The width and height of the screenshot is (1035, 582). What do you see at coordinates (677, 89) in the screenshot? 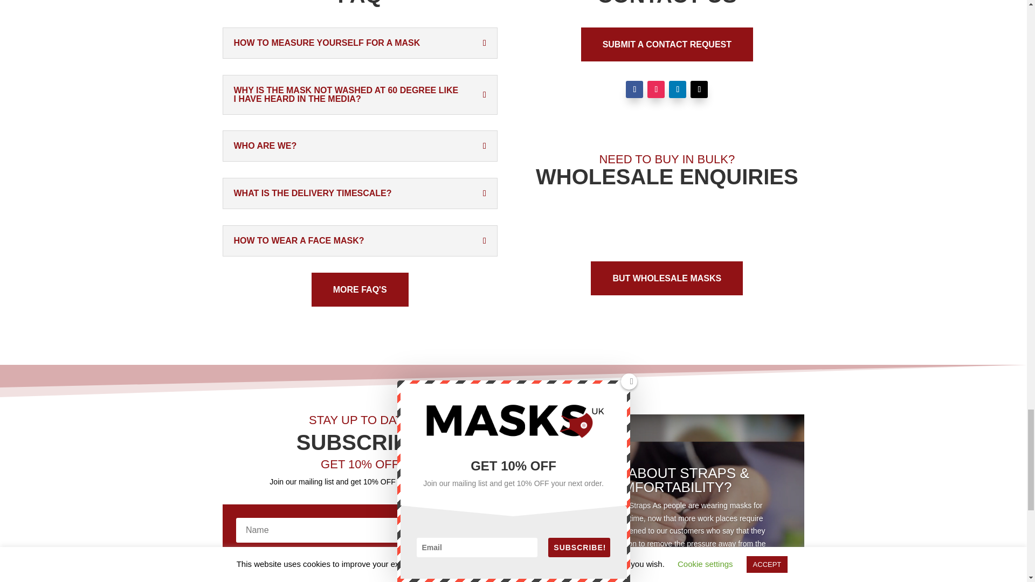
I see `Follow on LinkedIn` at bounding box center [677, 89].